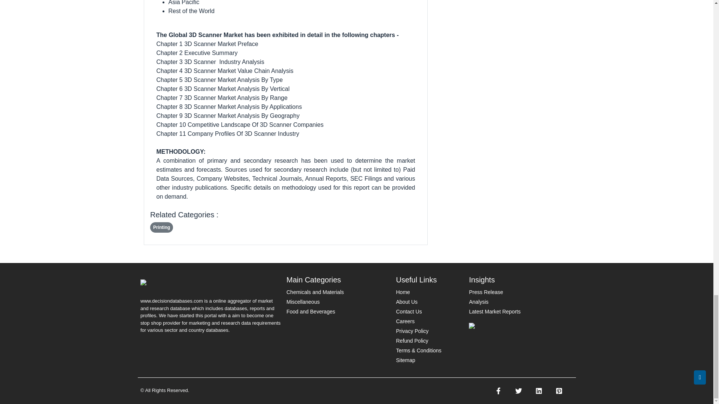  Describe the element at coordinates (315, 292) in the screenshot. I see `Chemicals and Materials` at that location.